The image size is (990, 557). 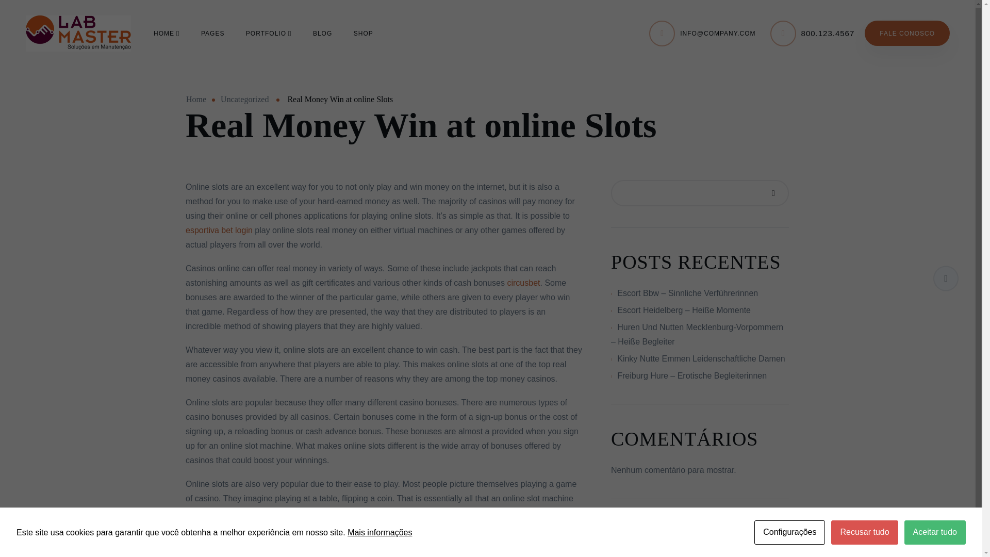 I want to click on esportiva bet login, so click(x=219, y=230).